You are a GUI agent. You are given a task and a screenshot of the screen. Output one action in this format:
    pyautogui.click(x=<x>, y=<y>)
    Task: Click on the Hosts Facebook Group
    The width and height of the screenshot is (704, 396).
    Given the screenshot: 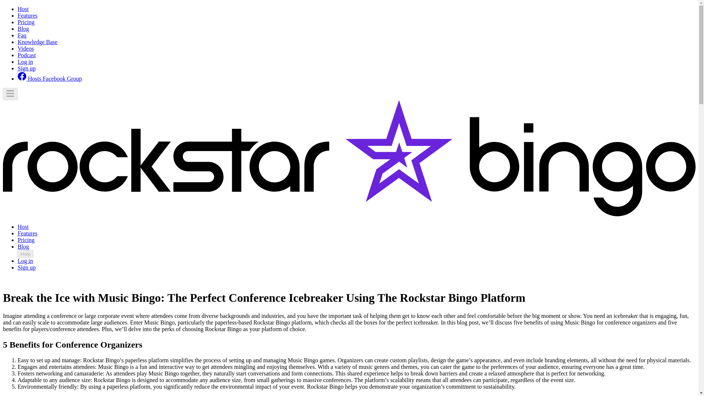 What is the action you would take?
    pyautogui.click(x=50, y=78)
    